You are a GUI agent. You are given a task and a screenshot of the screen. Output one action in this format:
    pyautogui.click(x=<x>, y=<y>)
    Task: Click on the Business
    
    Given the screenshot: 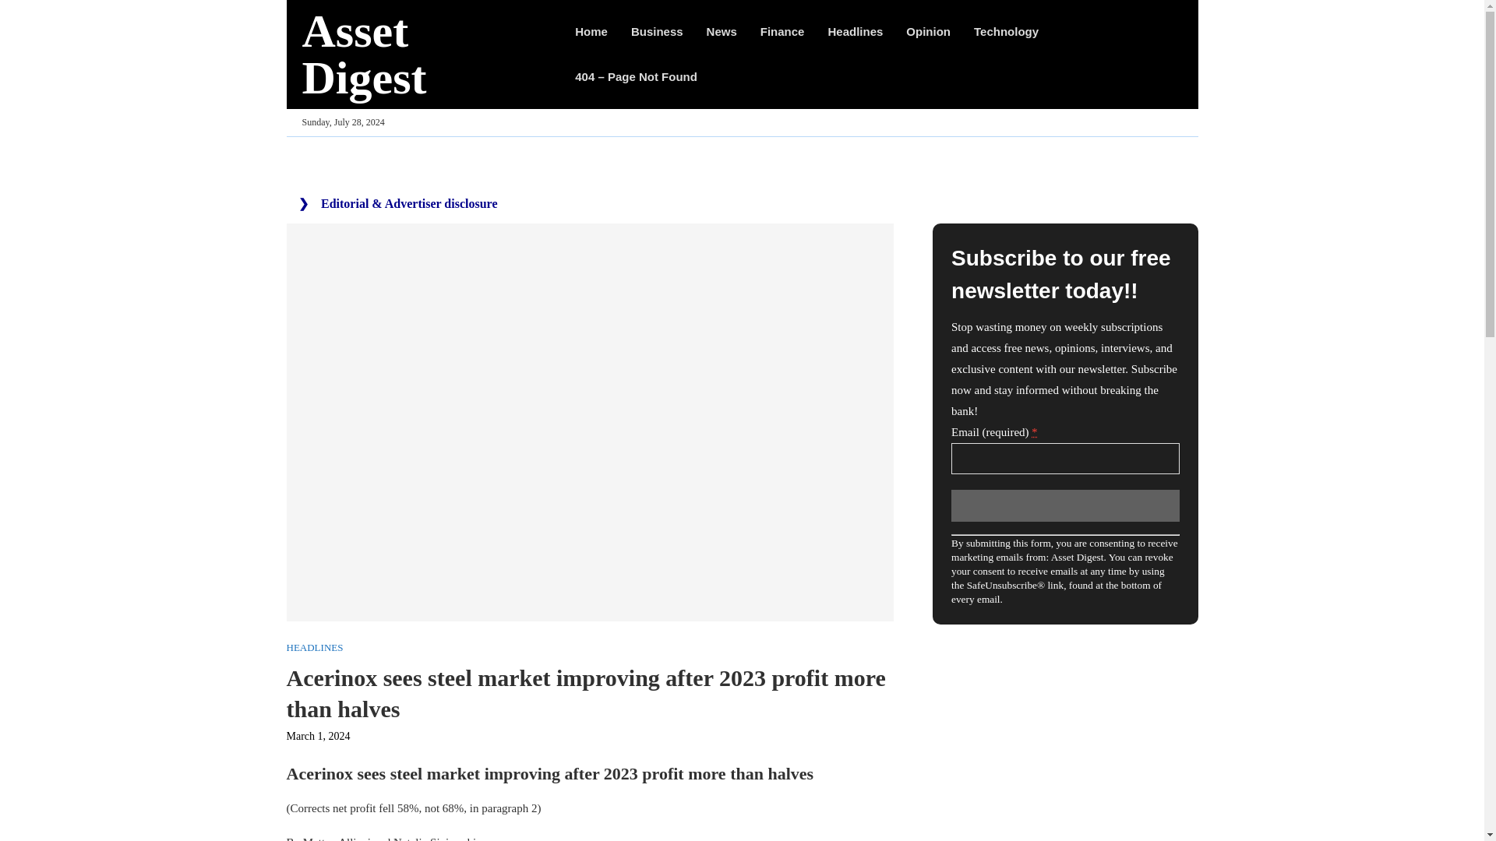 What is the action you would take?
    pyautogui.click(x=658, y=31)
    